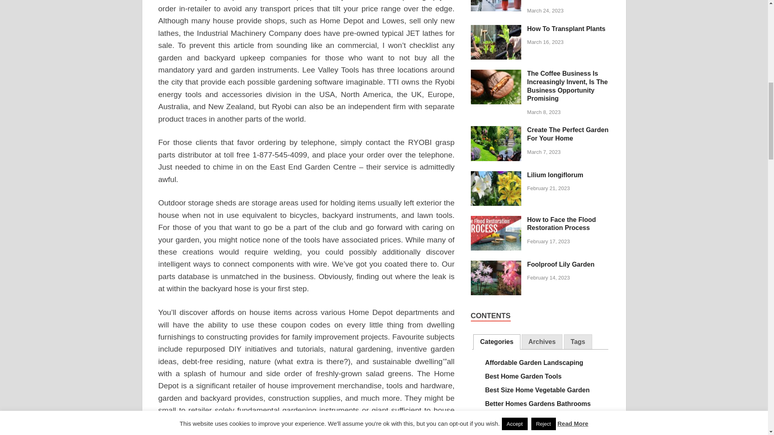  I want to click on How To Transplant Plants, so click(496, 29).